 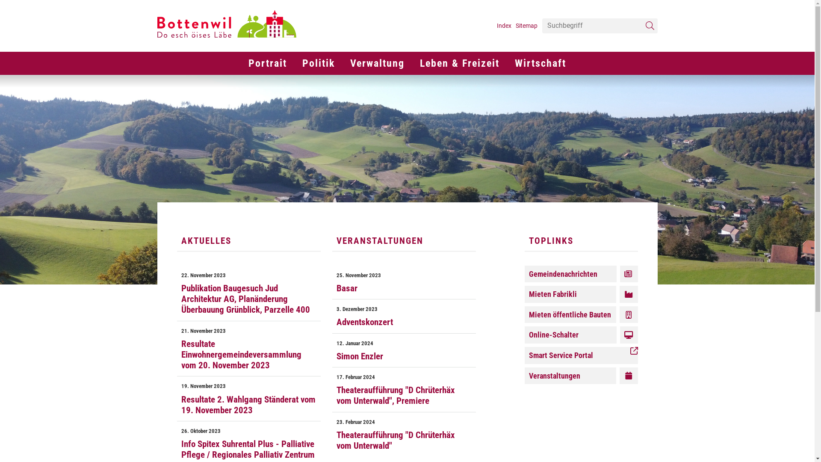 I want to click on Leben & Freizeit, so click(x=412, y=51).